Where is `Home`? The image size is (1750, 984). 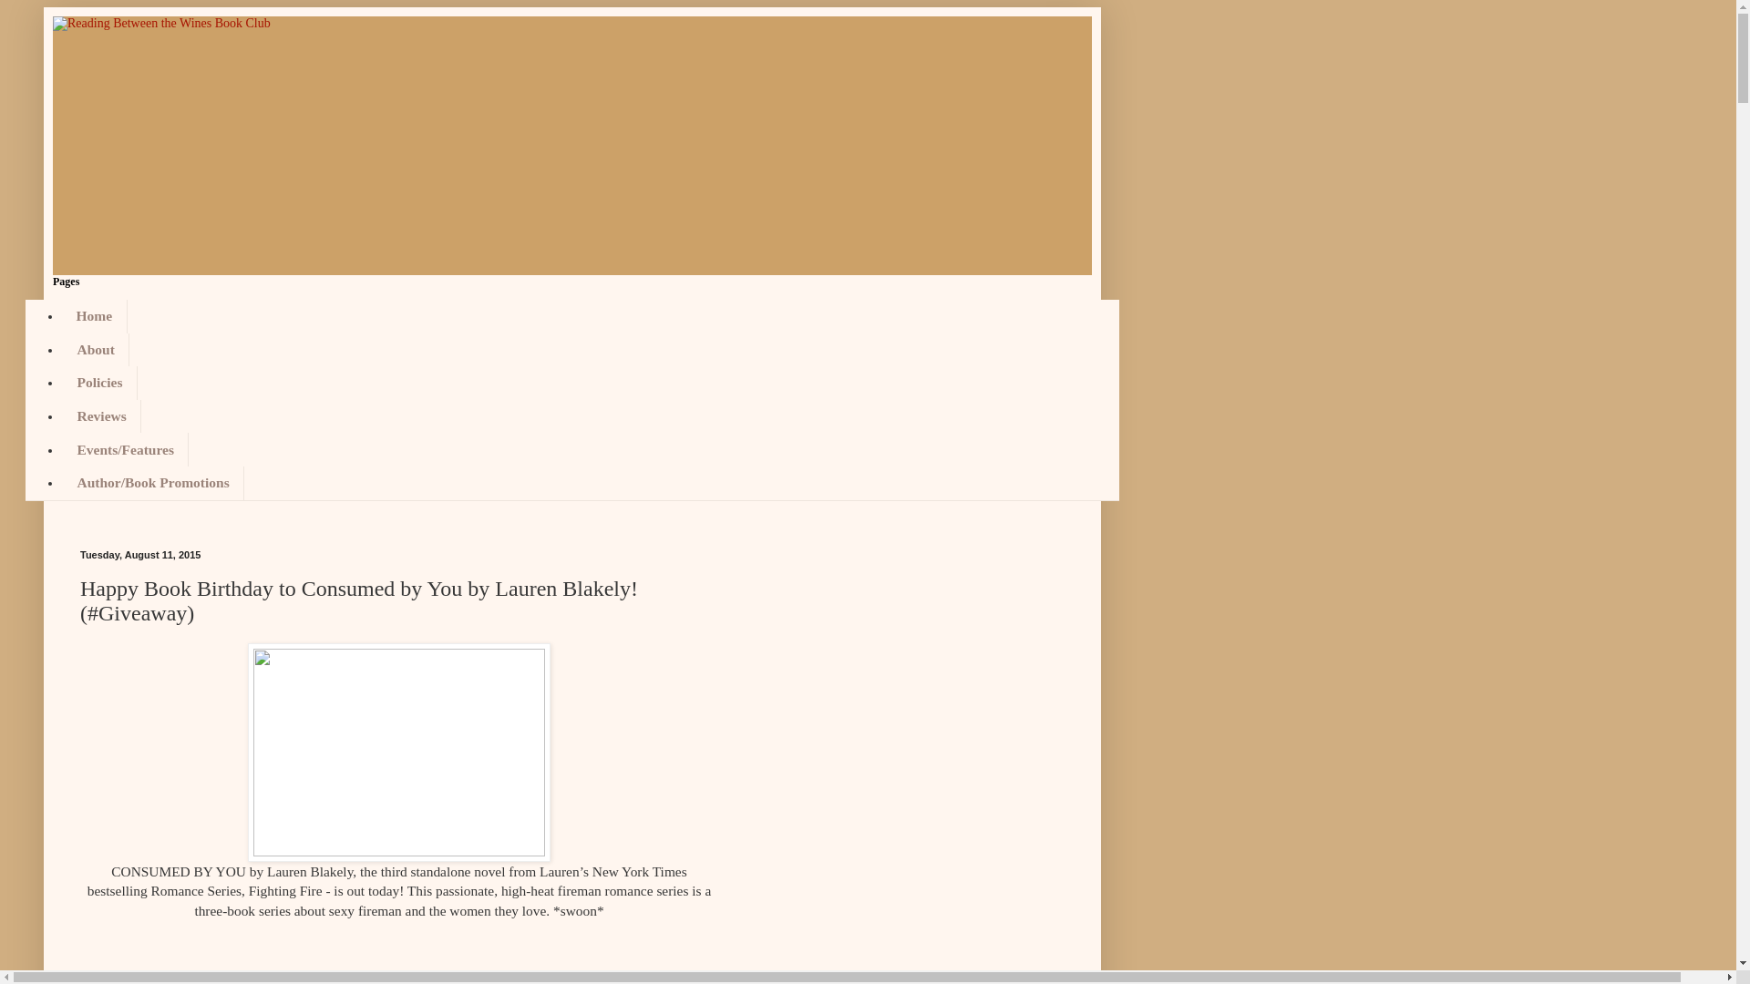
Home is located at coordinates (95, 317).